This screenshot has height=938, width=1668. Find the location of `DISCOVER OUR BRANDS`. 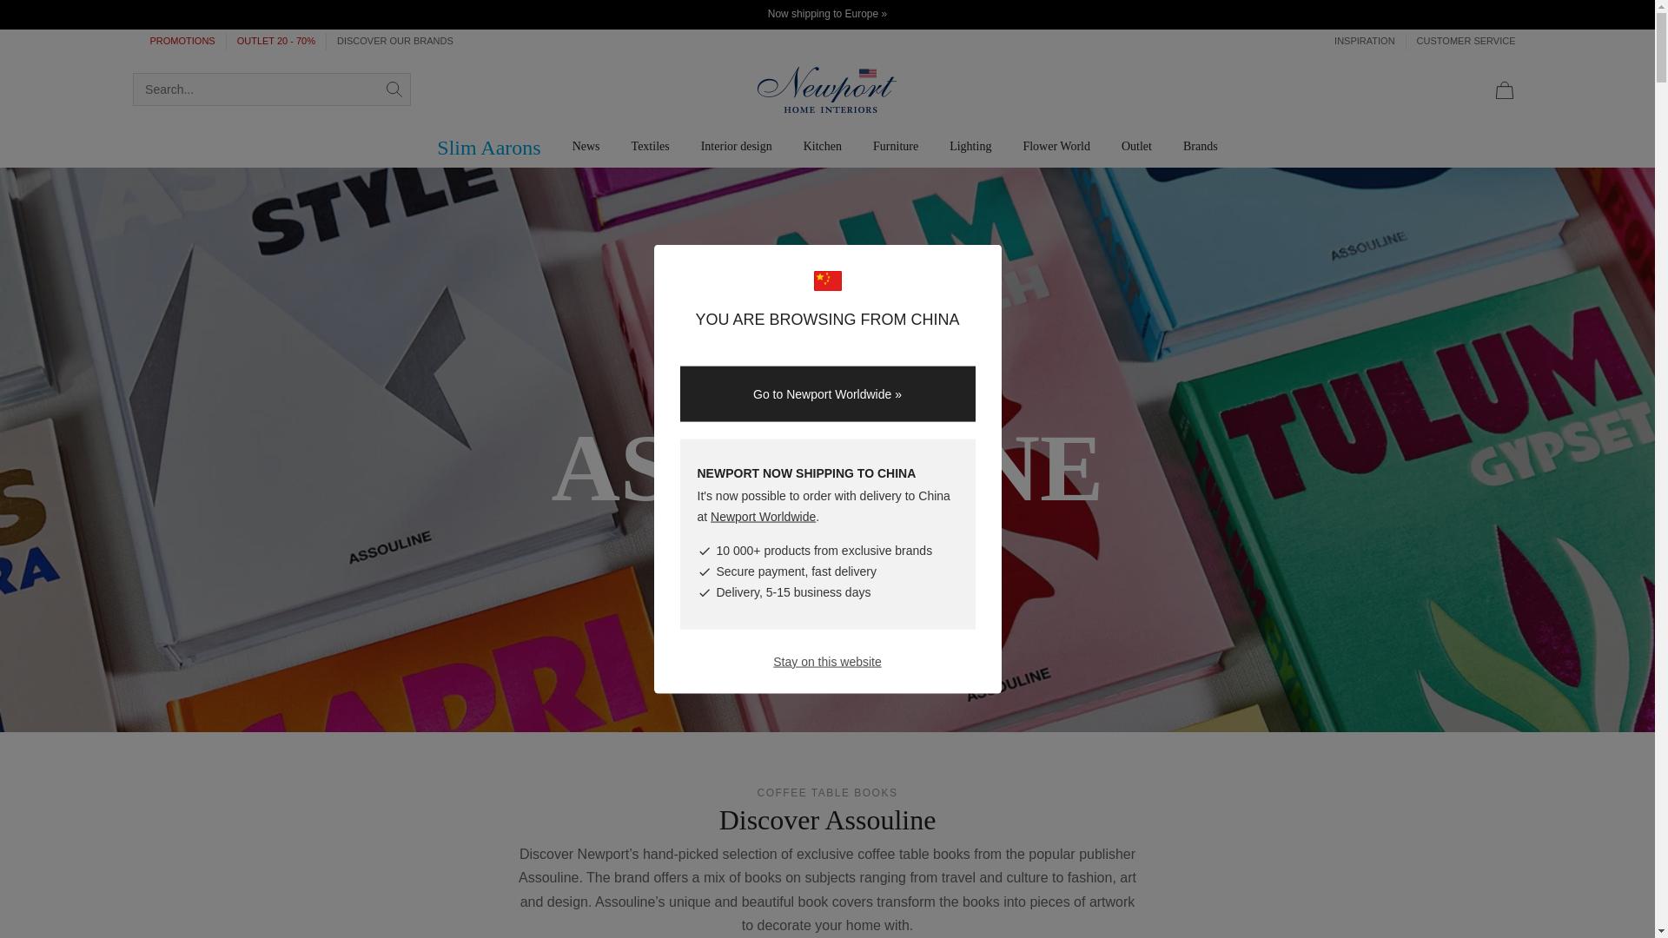

DISCOVER OUR BRANDS is located at coordinates (390, 42).